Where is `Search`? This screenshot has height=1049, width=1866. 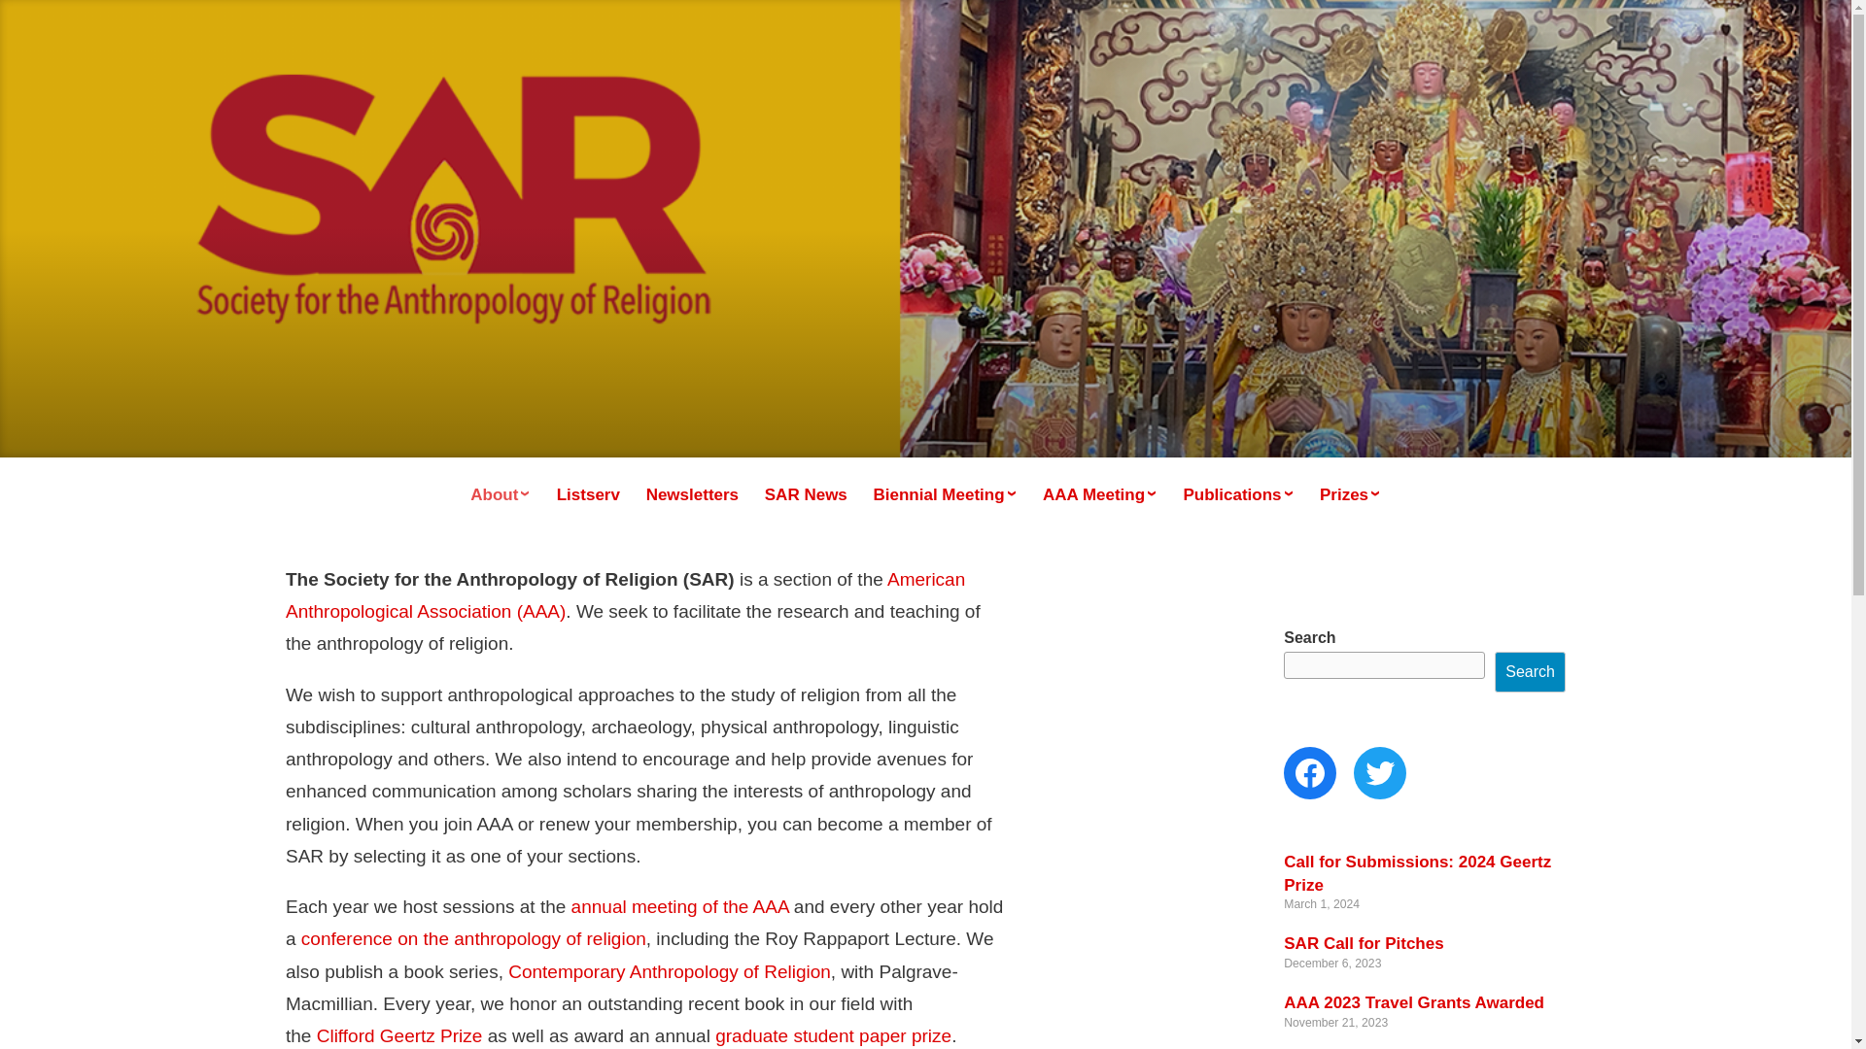
Search is located at coordinates (1530, 671).